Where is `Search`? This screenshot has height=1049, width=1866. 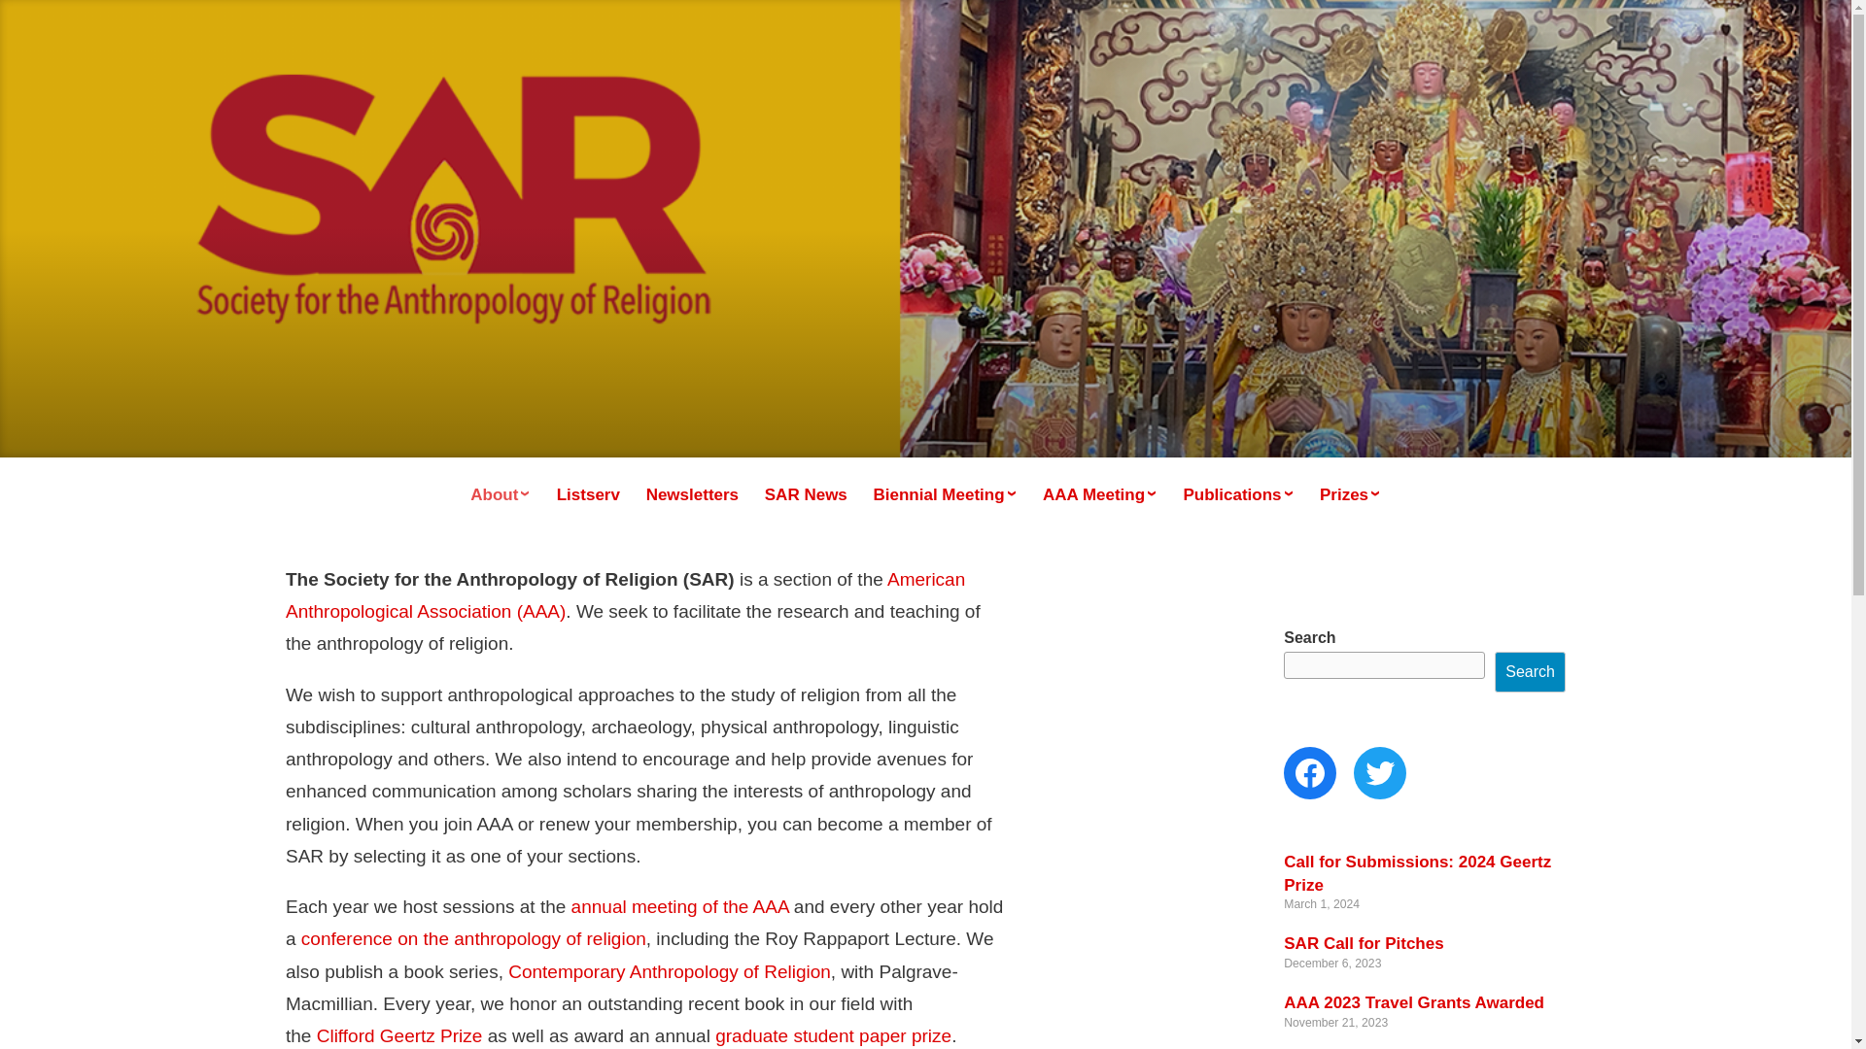
Search is located at coordinates (1530, 671).